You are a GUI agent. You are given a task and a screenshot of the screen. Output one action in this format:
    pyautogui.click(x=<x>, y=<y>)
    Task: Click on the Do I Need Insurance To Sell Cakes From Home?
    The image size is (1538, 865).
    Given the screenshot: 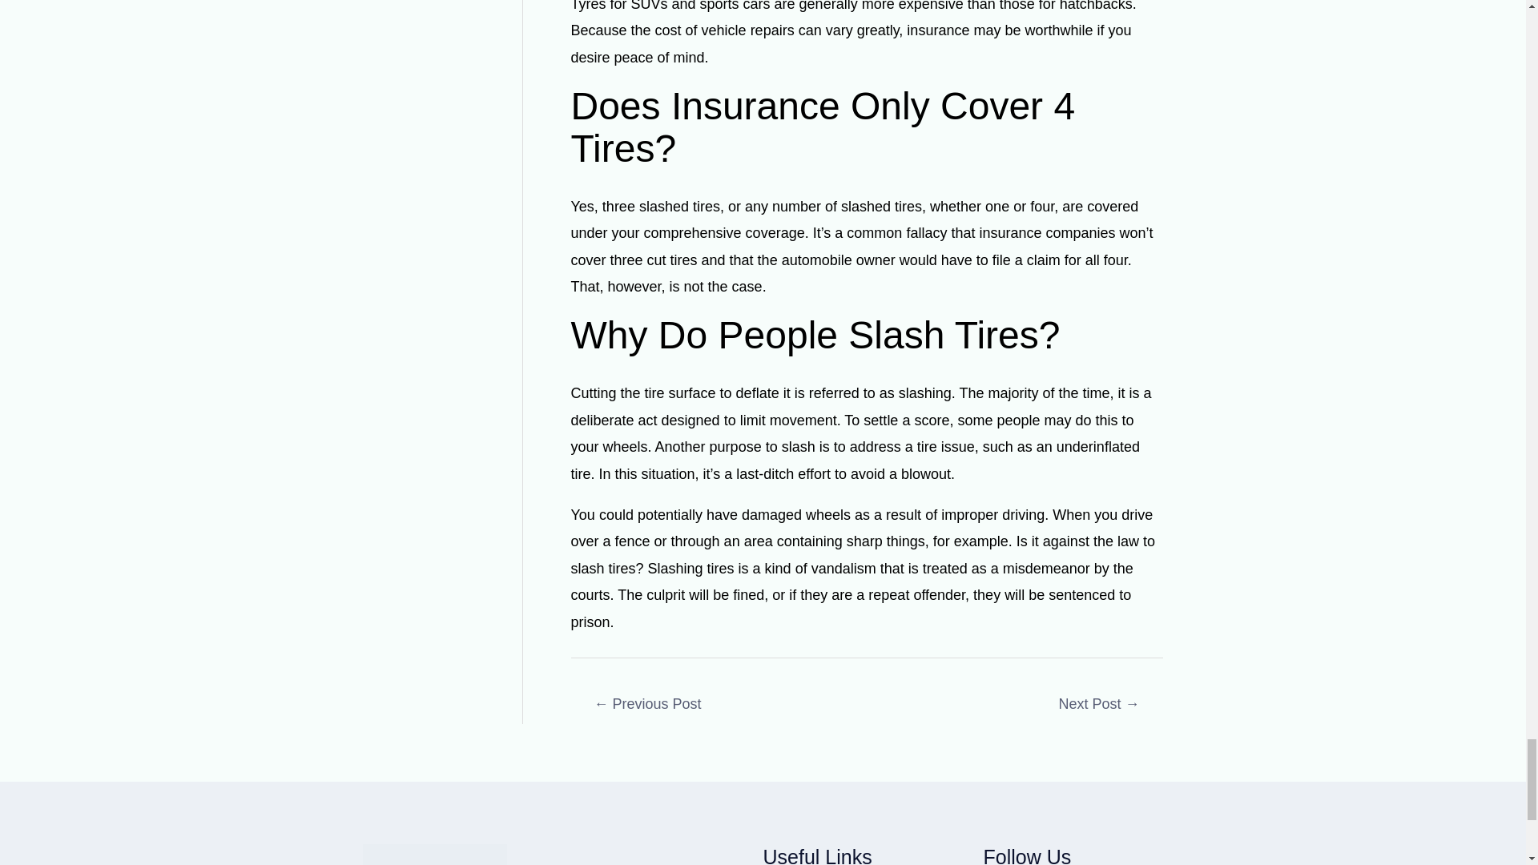 What is the action you would take?
    pyautogui.click(x=1099, y=705)
    